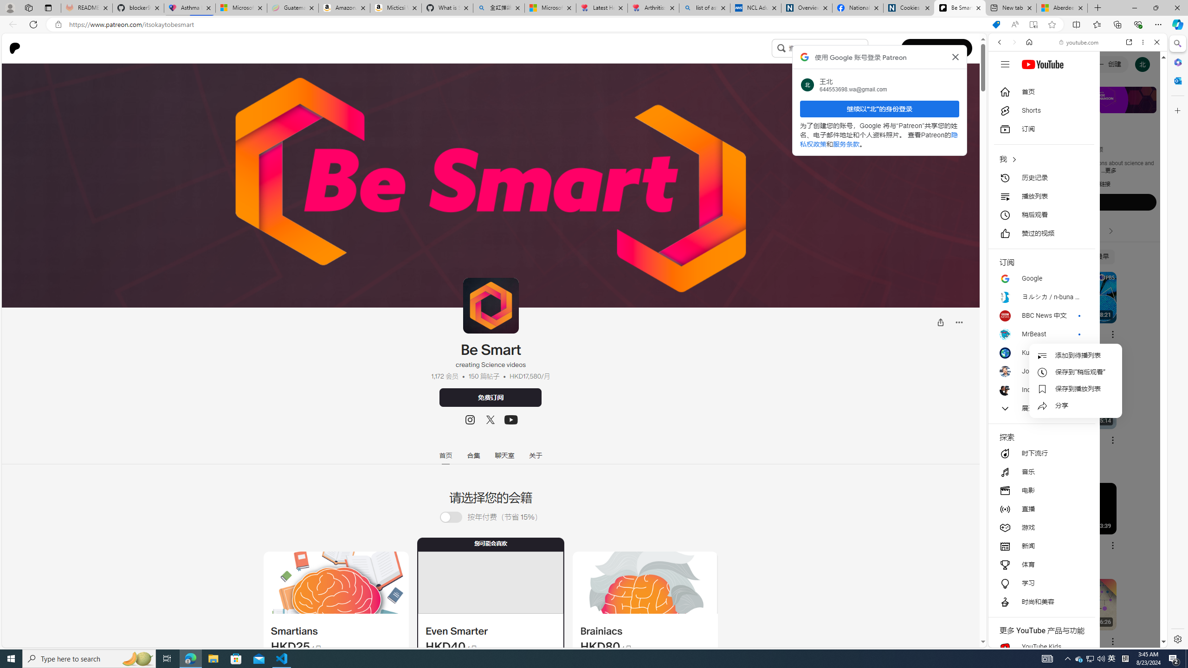 The width and height of the screenshot is (1188, 668). Describe the element at coordinates (528, 25) in the screenshot. I see `Address and search bar` at that location.